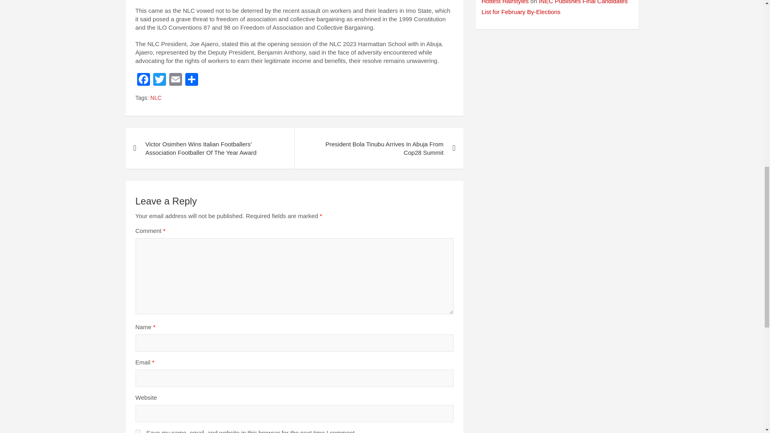 The height and width of the screenshot is (433, 770). What do you see at coordinates (156, 98) in the screenshot?
I see `NLC` at bounding box center [156, 98].